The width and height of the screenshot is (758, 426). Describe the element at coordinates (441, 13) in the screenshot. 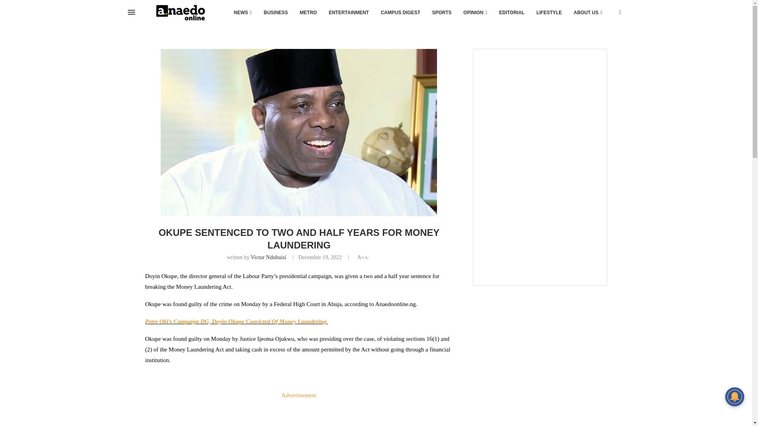

I see `SPORTS` at that location.